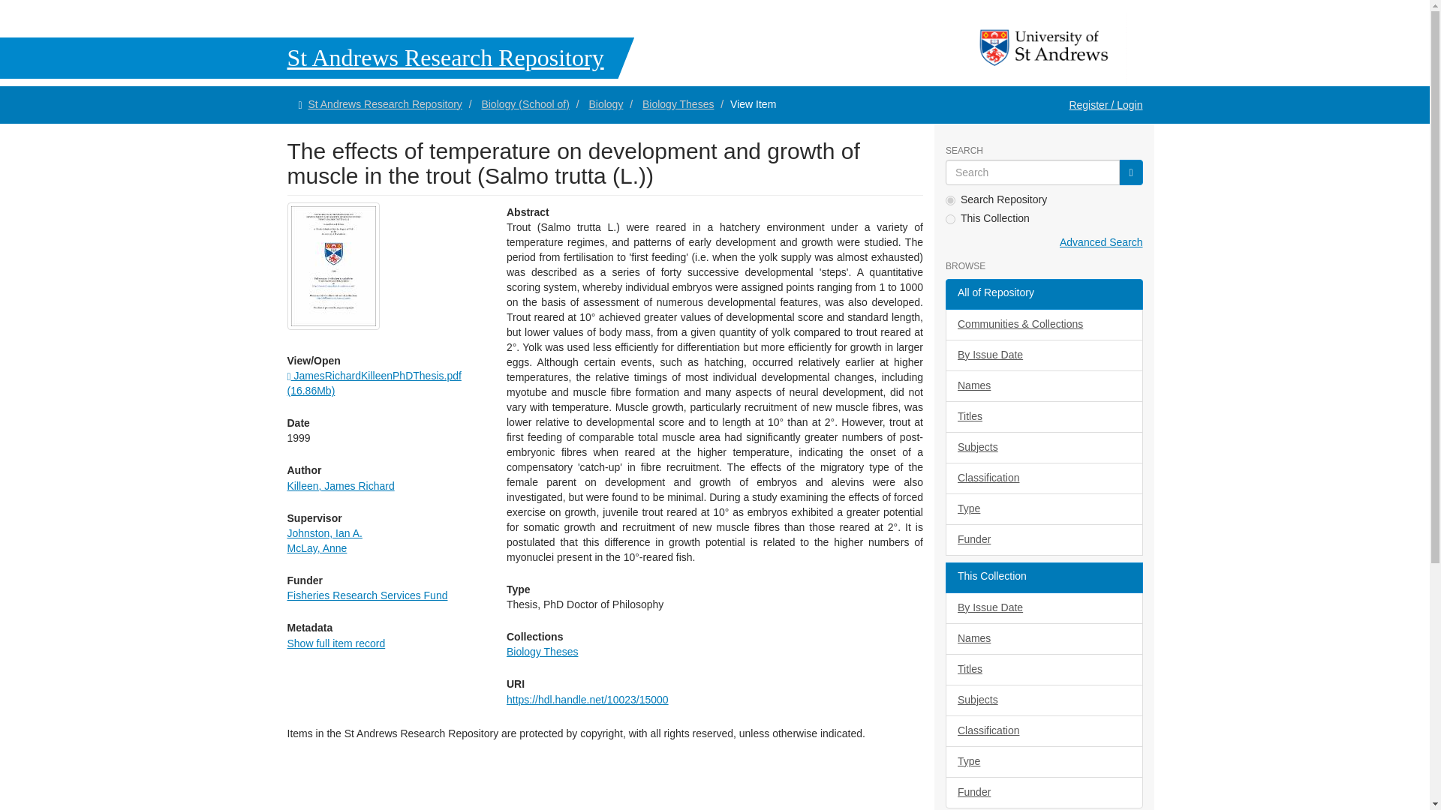 Image resolution: width=1441 pixels, height=810 pixels. What do you see at coordinates (605, 103) in the screenshot?
I see `Biology` at bounding box center [605, 103].